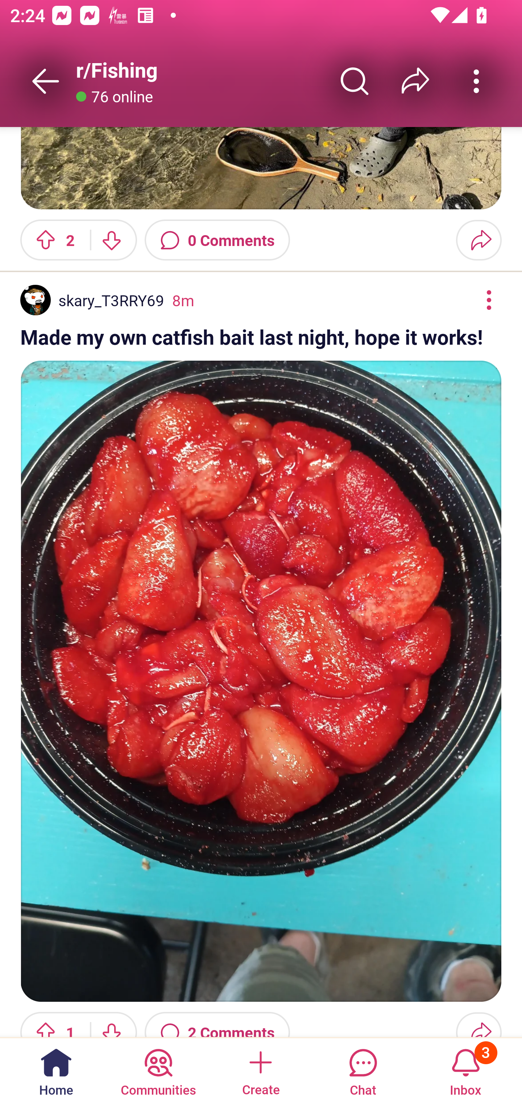 The width and height of the screenshot is (522, 1103). I want to click on Share r/﻿Fishing, so click(415, 81).